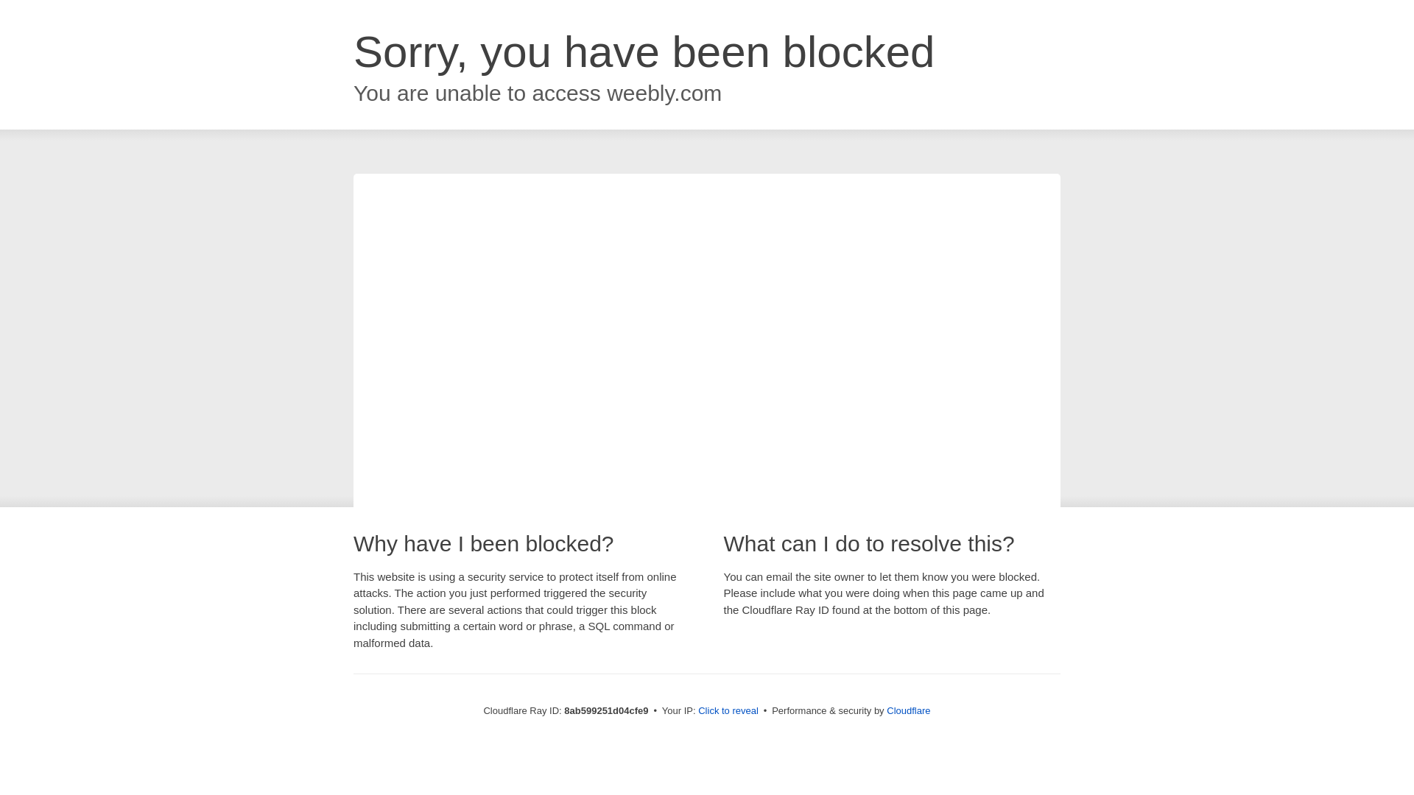 This screenshot has height=795, width=1414. I want to click on Cloudflare, so click(908, 710).